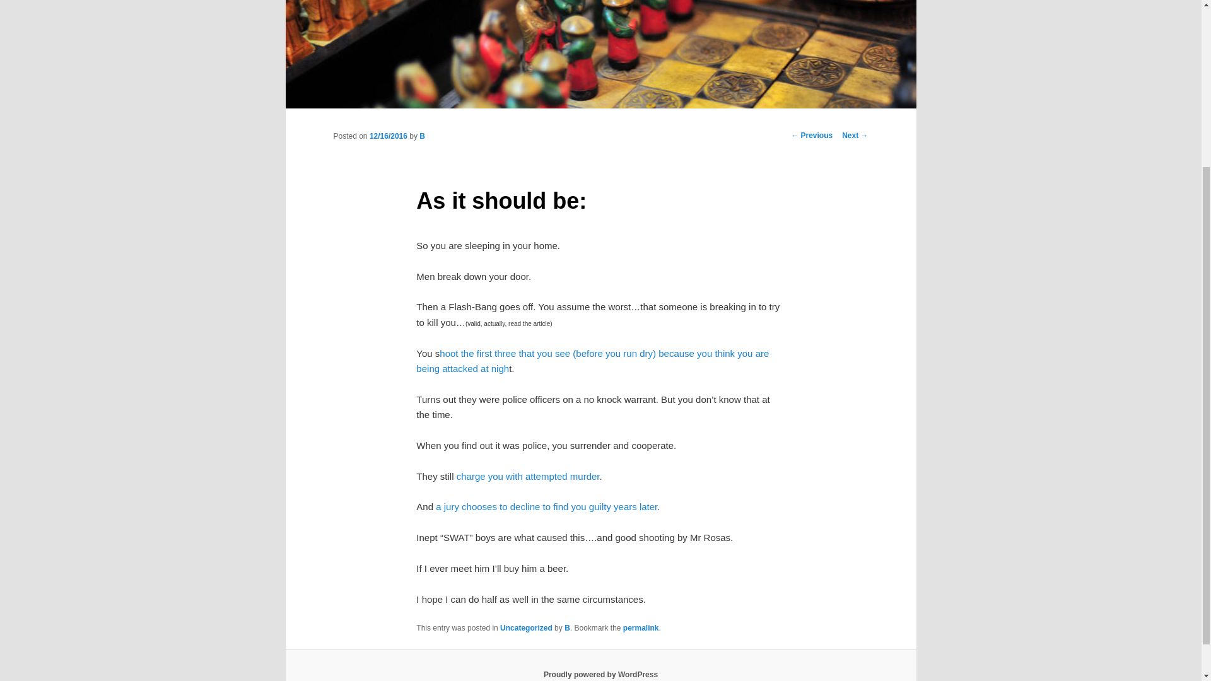  I want to click on permalink, so click(641, 628).